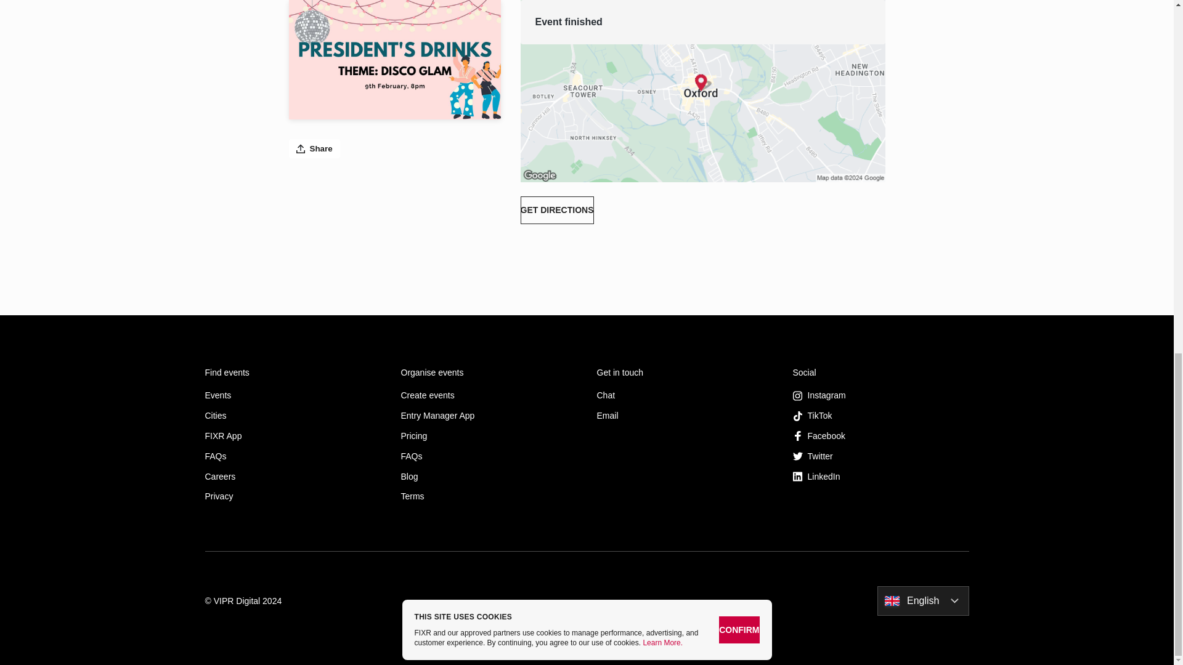  Describe the element at coordinates (489, 395) in the screenshot. I see `Create events` at that location.